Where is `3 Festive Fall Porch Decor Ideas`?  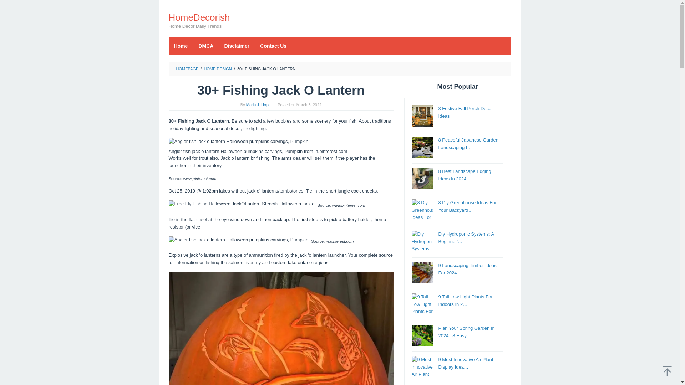 3 Festive Fall Porch Decor Ideas is located at coordinates (465, 112).